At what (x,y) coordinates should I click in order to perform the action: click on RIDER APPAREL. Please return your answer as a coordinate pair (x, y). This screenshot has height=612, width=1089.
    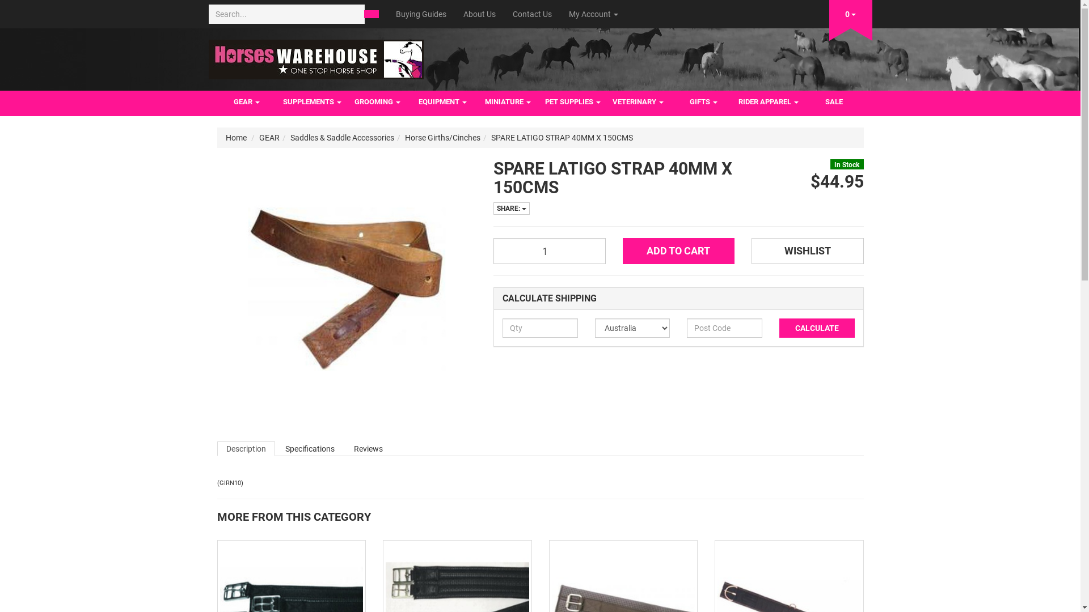
    Looking at the image, I should click on (769, 103).